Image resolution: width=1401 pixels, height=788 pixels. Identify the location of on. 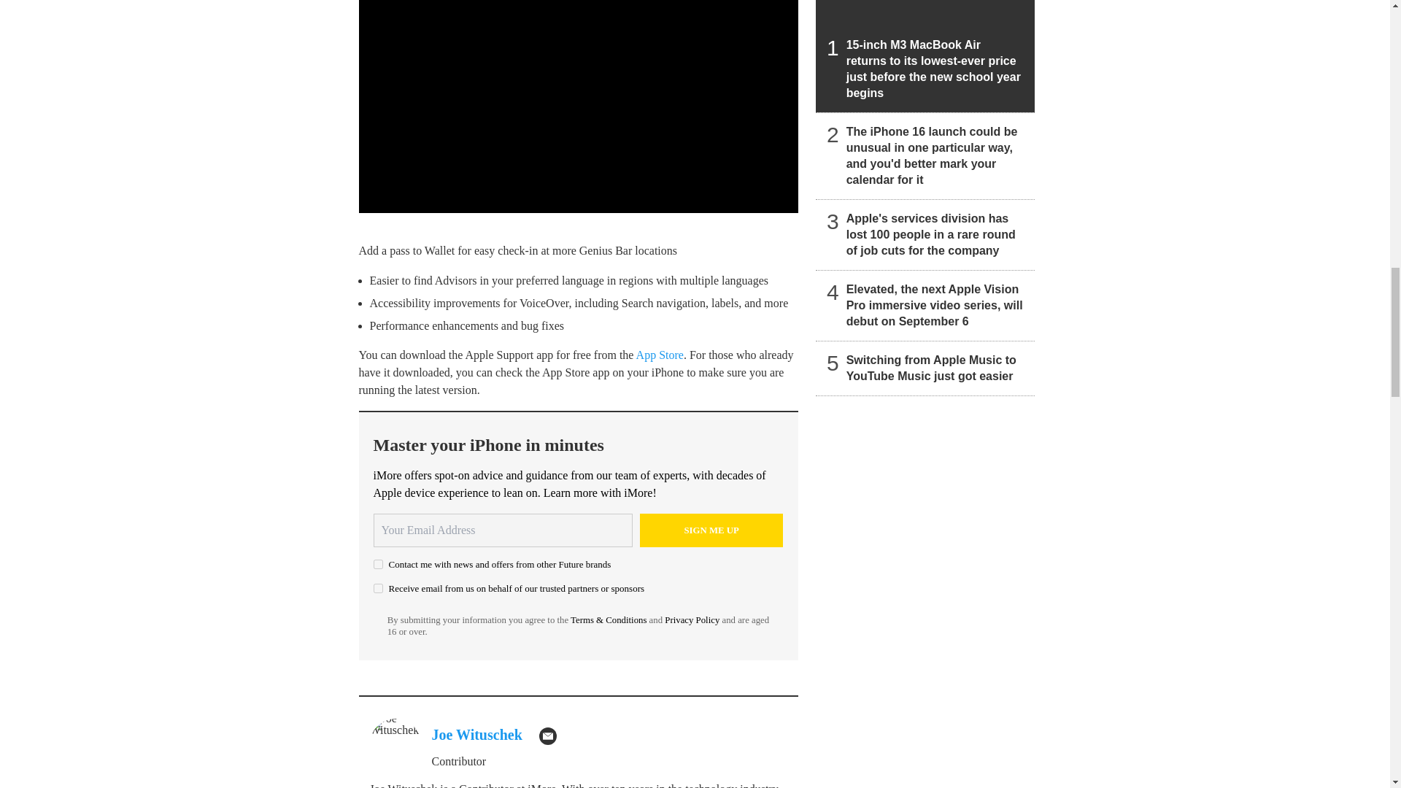
(378, 563).